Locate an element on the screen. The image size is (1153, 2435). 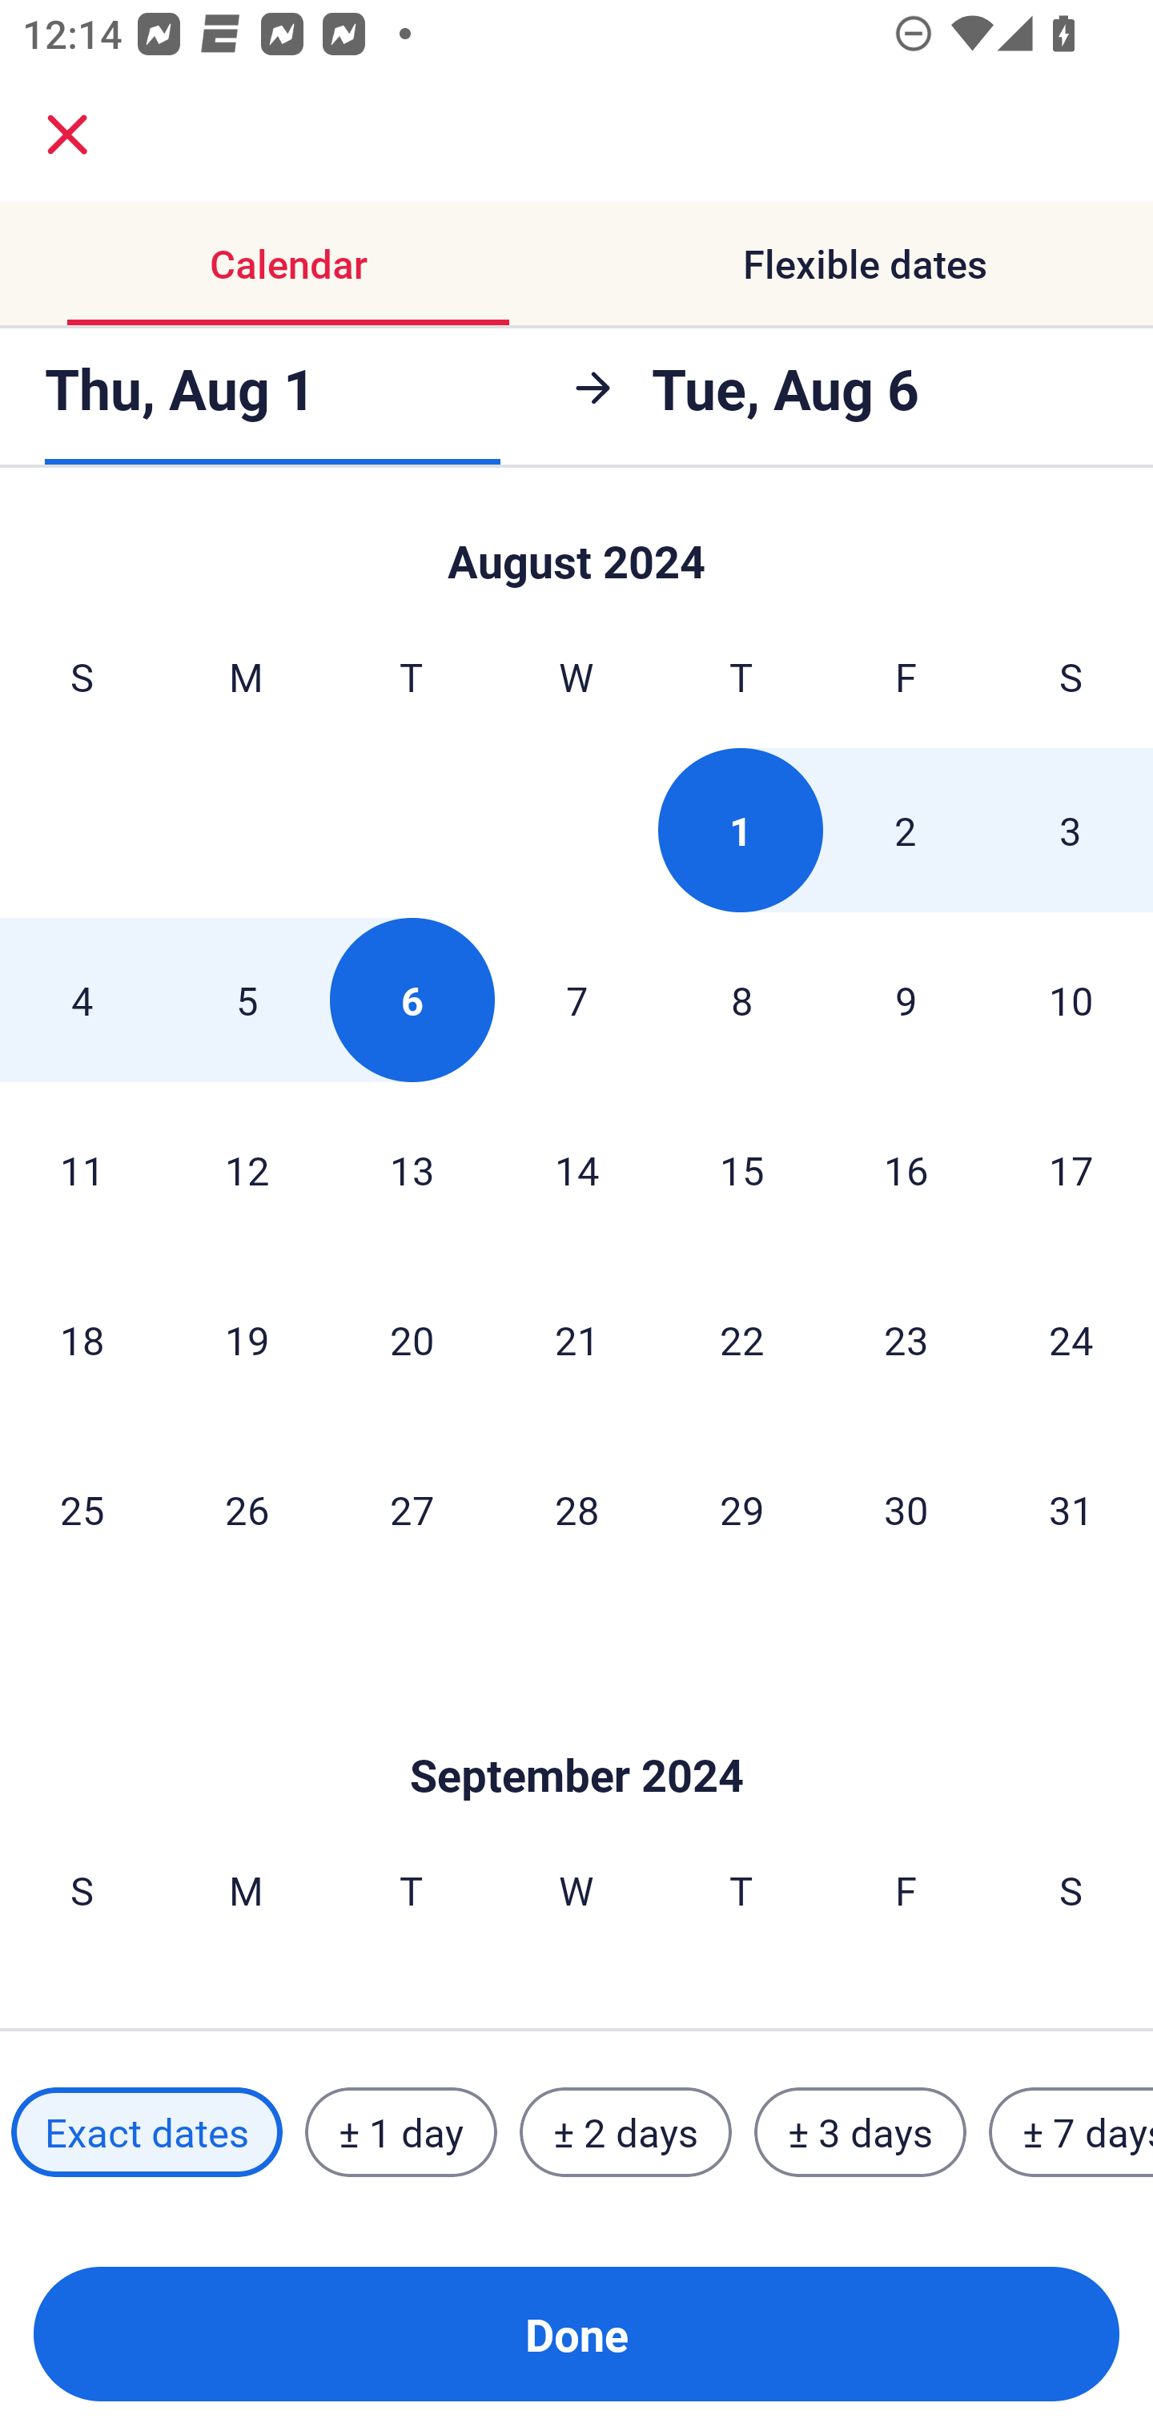
12 Monday, August 12, 2024 is located at coordinates (247, 1169).